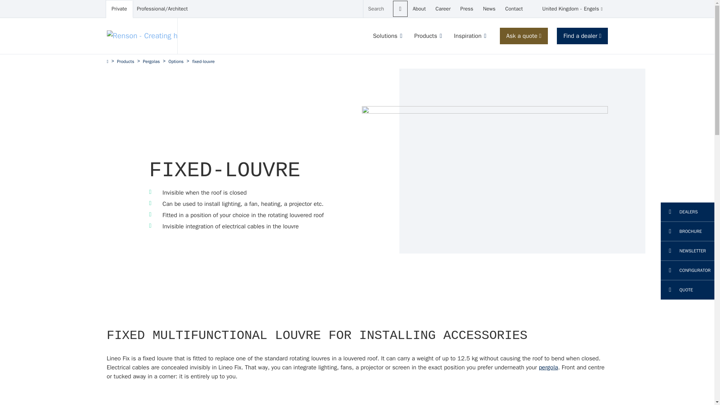 The width and height of the screenshot is (720, 405). What do you see at coordinates (514, 9) in the screenshot?
I see `News` at bounding box center [514, 9].